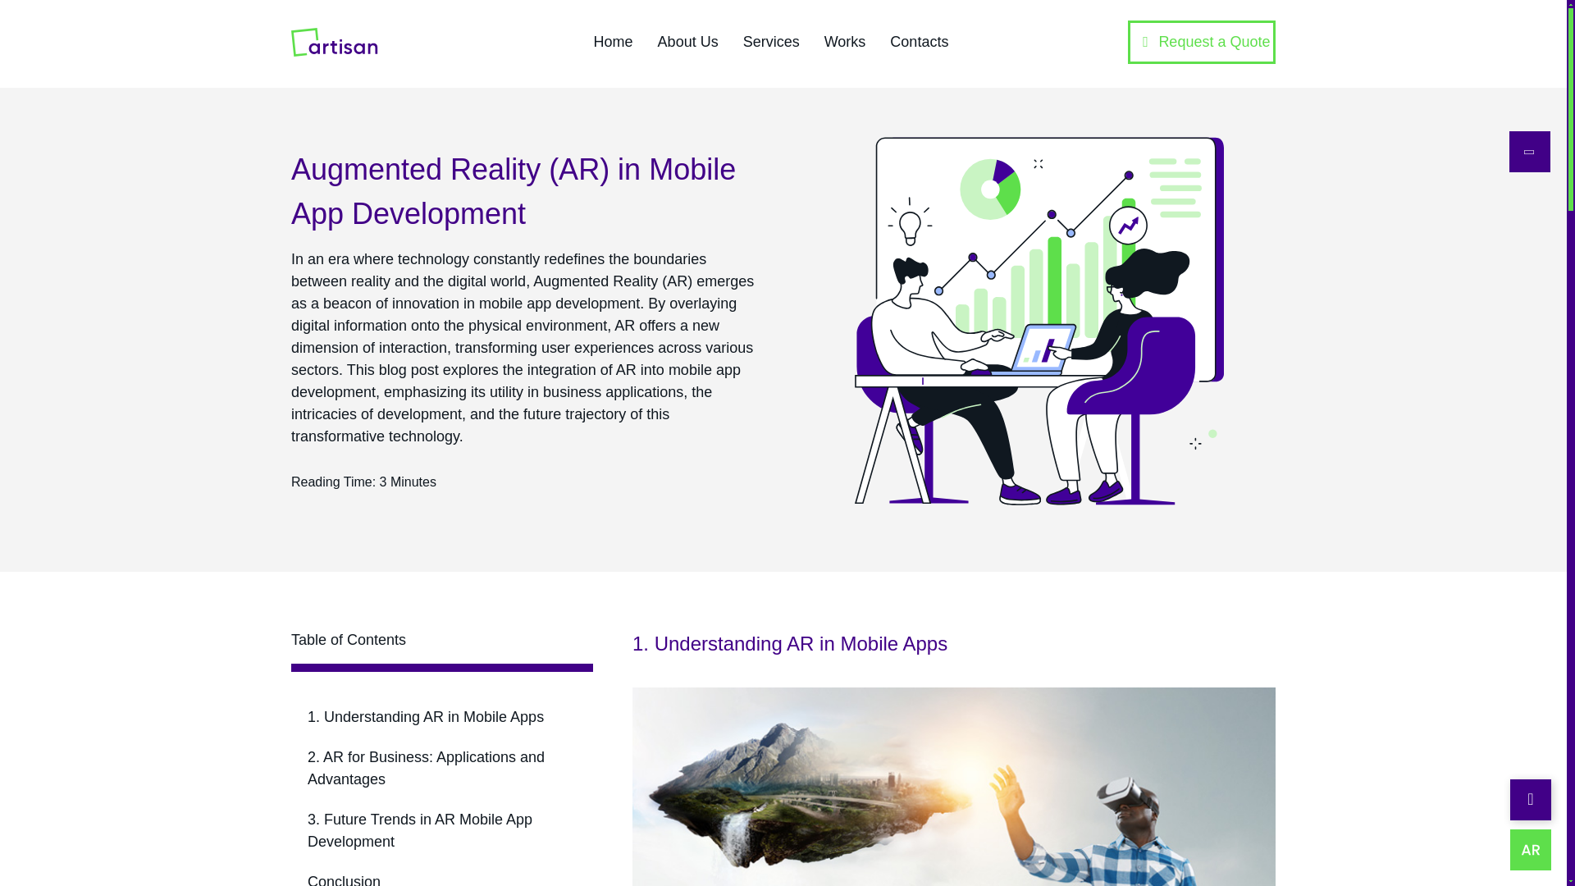 This screenshot has width=1575, height=886. Describe the element at coordinates (954, 787) in the screenshot. I see `augmented-reality-ar-in-mobile-app-development-1` at that location.